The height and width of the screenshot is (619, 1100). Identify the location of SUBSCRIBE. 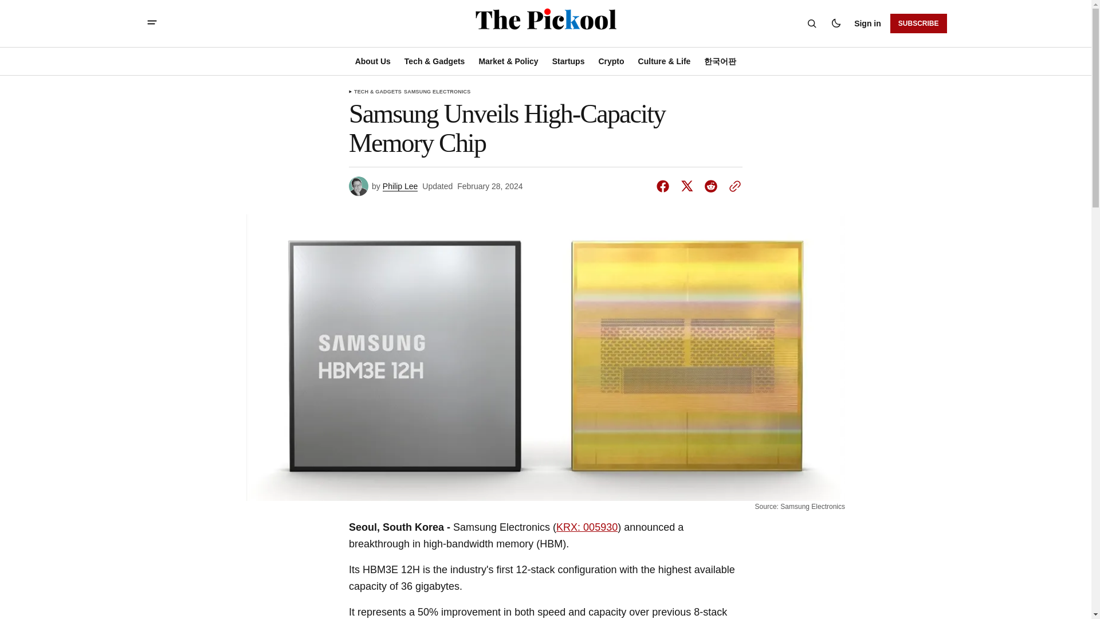
(918, 23).